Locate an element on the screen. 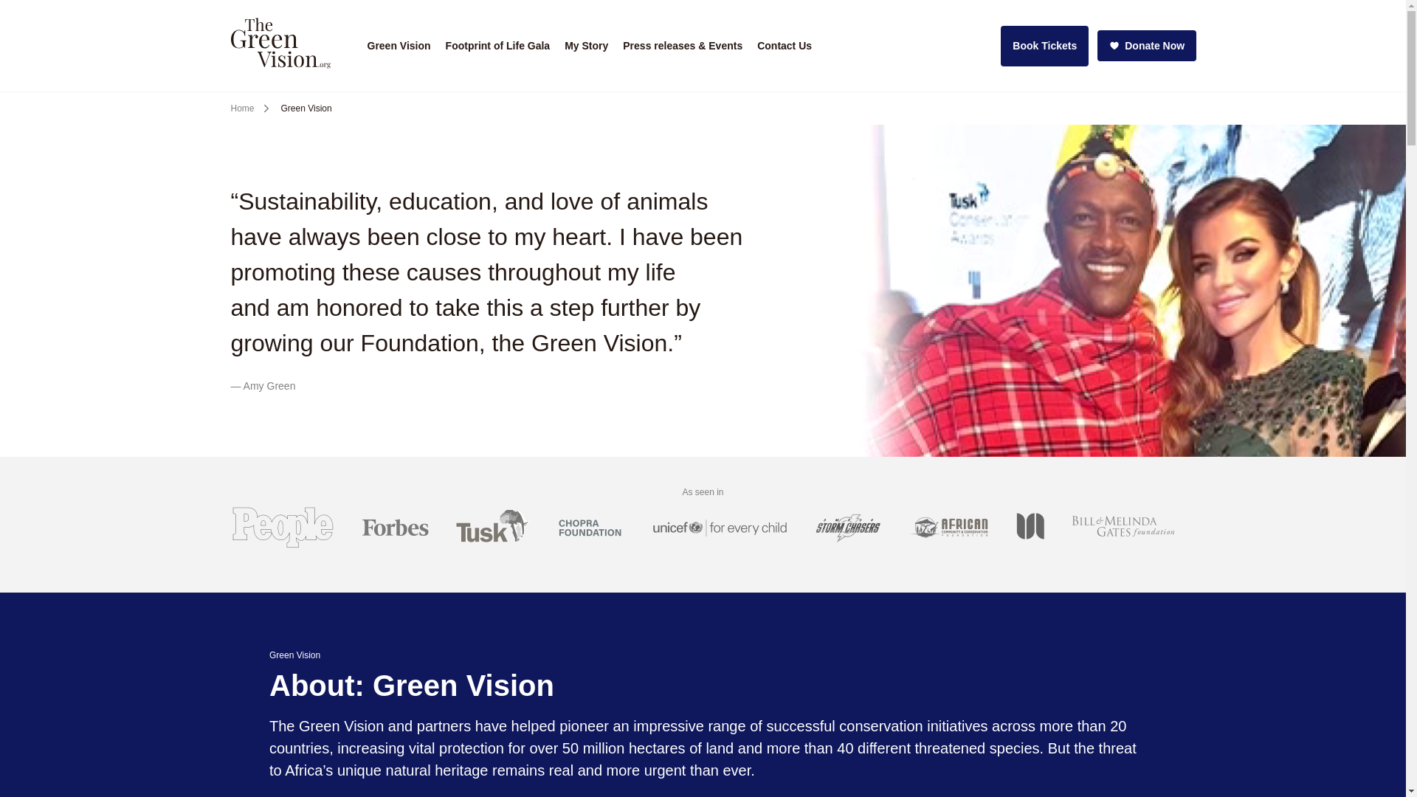  Donate Now is located at coordinates (1146, 46).